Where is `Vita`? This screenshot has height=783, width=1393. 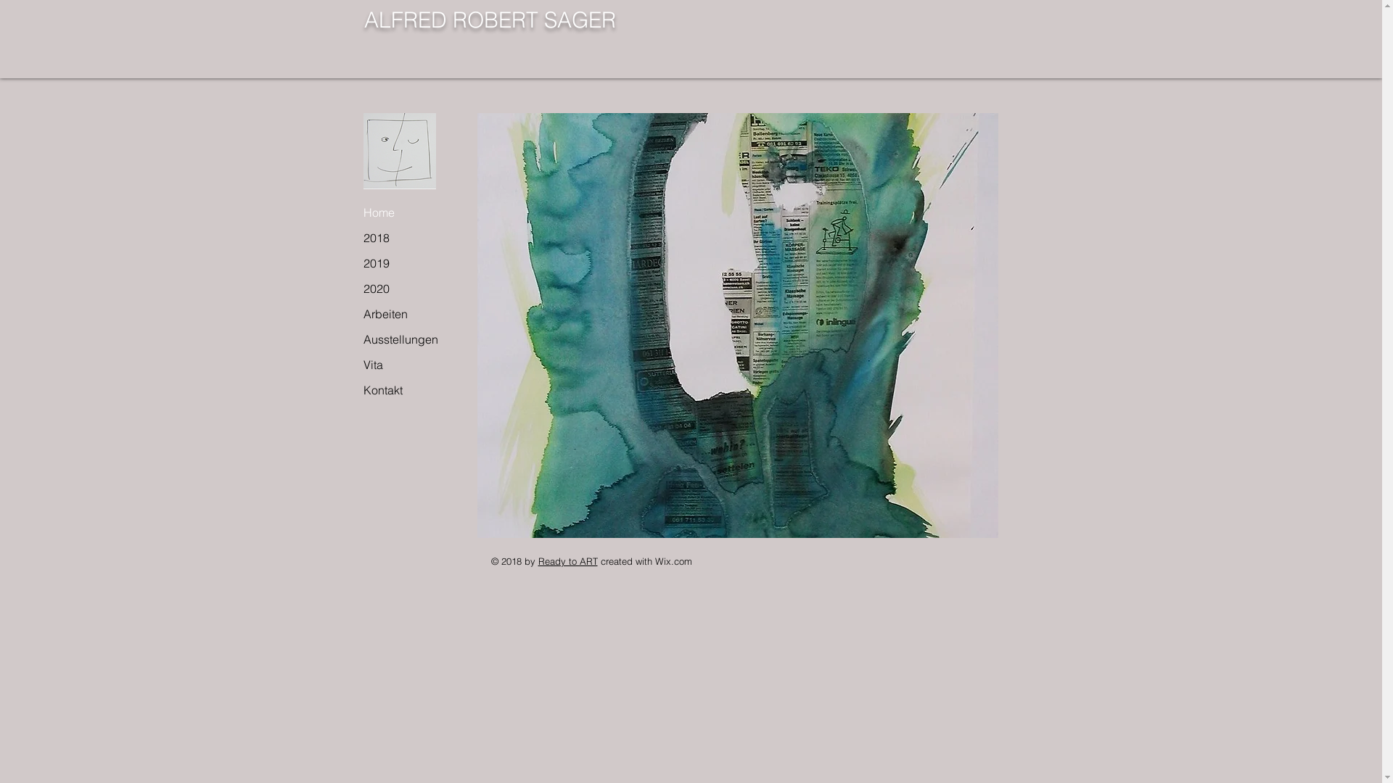 Vita is located at coordinates (403, 365).